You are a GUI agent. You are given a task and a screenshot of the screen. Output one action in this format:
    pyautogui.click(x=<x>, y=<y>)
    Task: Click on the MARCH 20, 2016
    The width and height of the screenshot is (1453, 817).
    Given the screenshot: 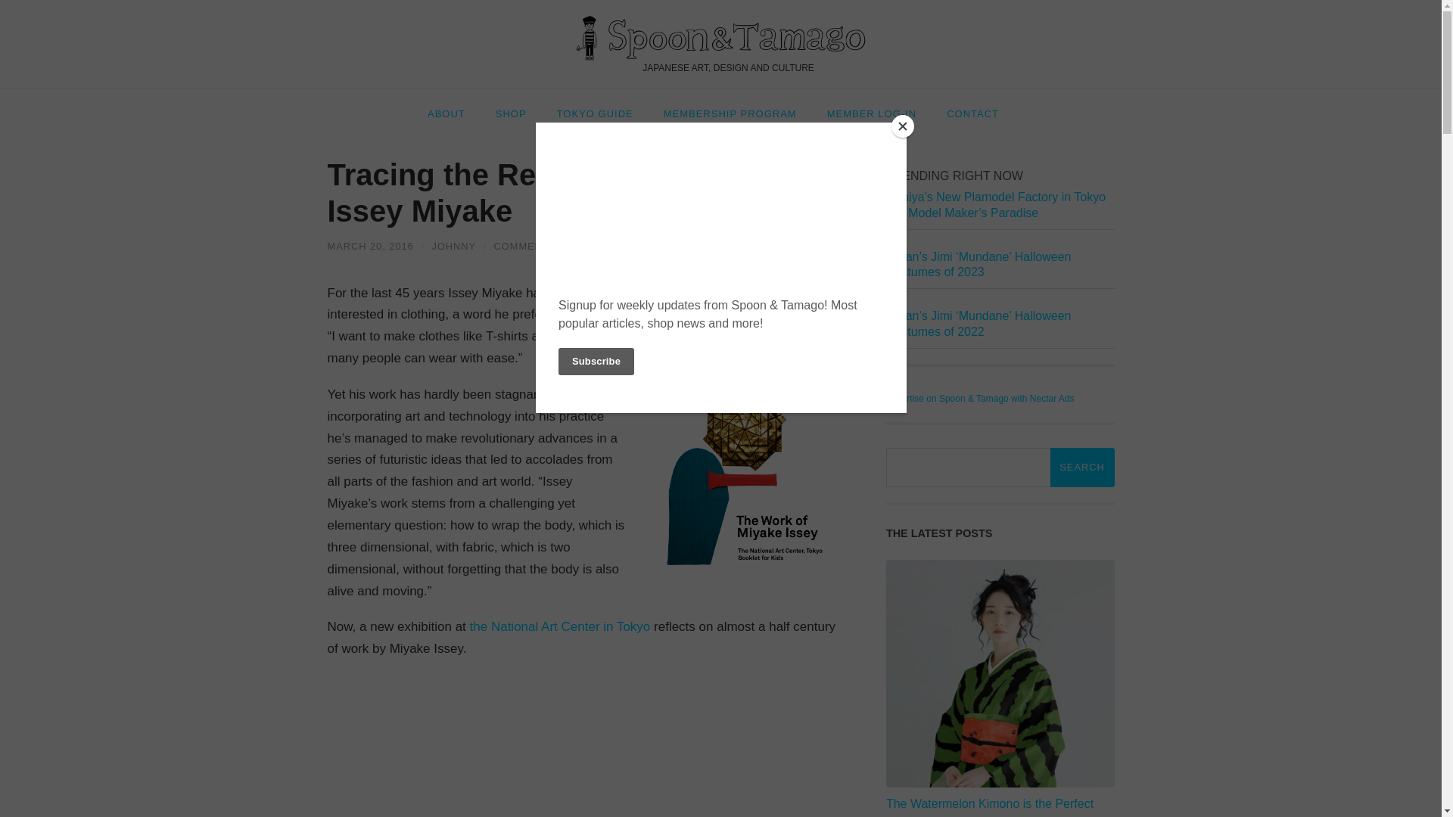 What is the action you would take?
    pyautogui.click(x=369, y=245)
    